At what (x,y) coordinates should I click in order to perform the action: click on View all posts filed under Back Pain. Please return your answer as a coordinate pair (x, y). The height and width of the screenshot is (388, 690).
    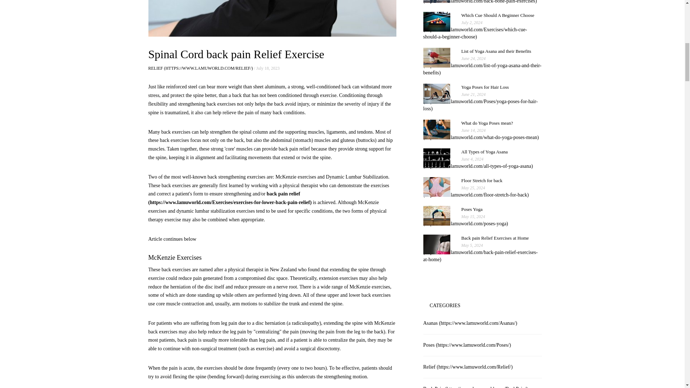
    Looking at the image, I should click on (476, 387).